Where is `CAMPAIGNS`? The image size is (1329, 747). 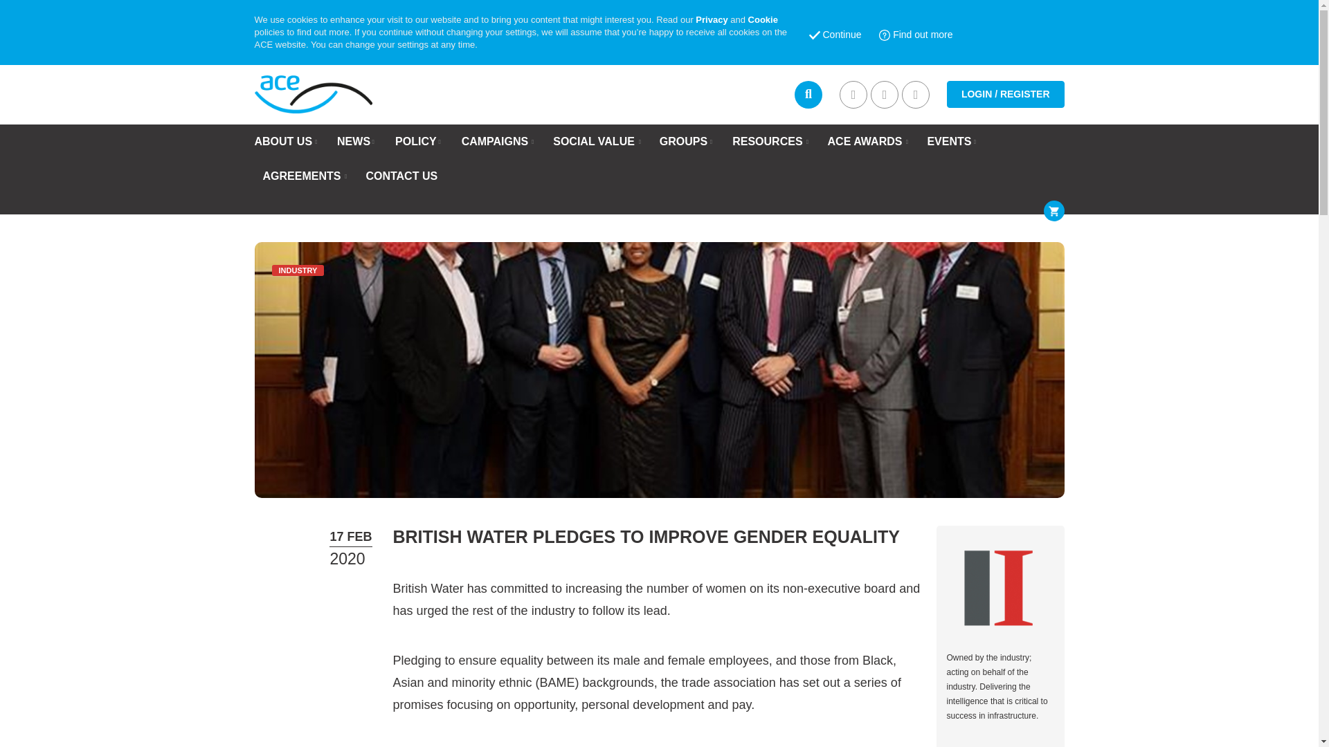
CAMPAIGNS is located at coordinates (495, 142).